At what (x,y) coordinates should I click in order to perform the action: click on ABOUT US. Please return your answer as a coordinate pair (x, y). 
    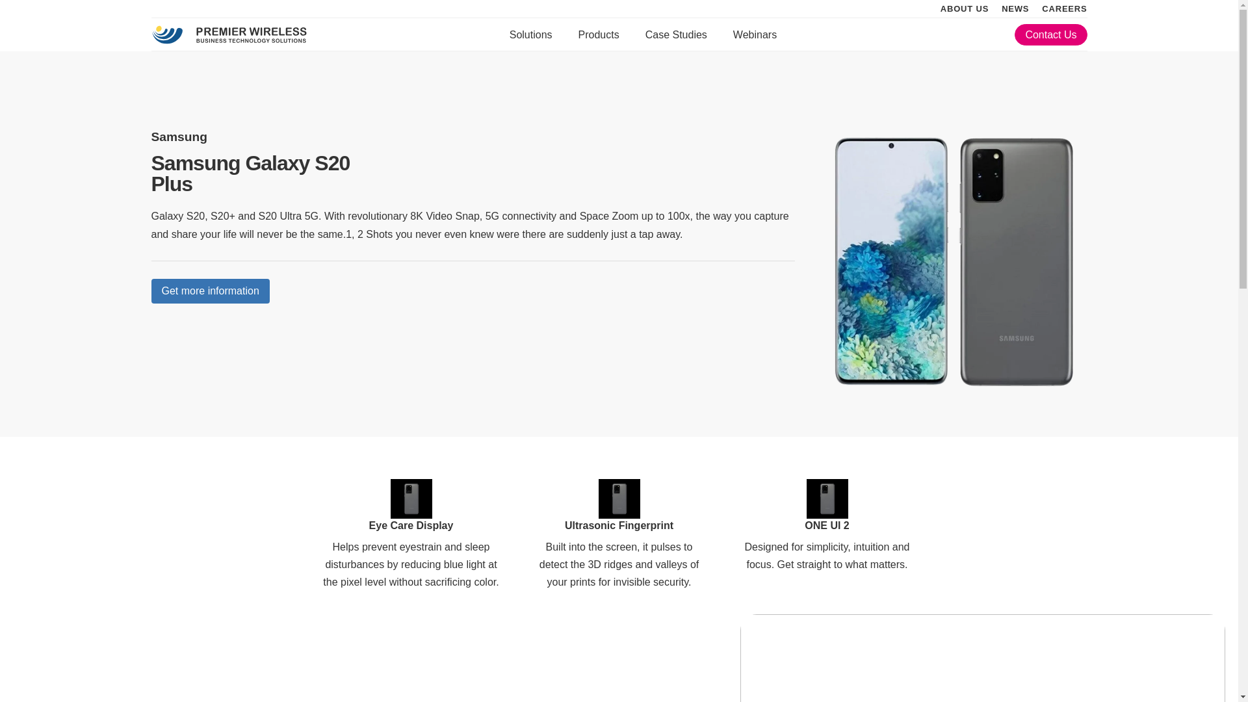
    Looking at the image, I should click on (965, 8).